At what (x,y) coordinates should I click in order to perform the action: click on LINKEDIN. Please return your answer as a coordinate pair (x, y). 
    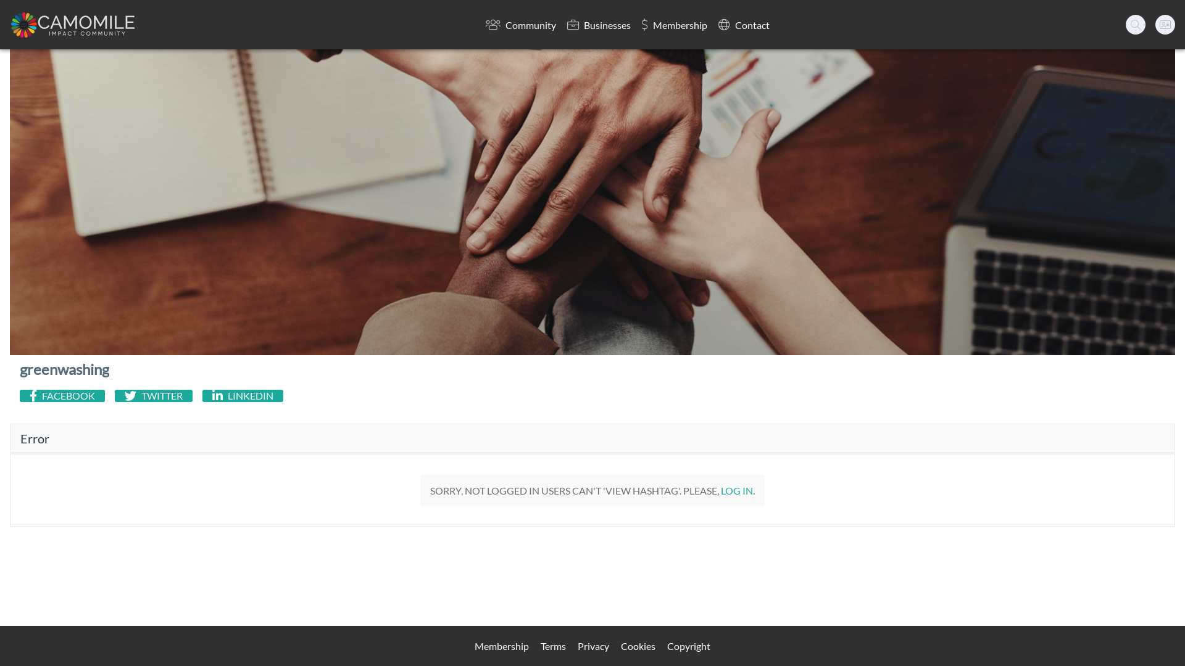
    Looking at the image, I should click on (243, 396).